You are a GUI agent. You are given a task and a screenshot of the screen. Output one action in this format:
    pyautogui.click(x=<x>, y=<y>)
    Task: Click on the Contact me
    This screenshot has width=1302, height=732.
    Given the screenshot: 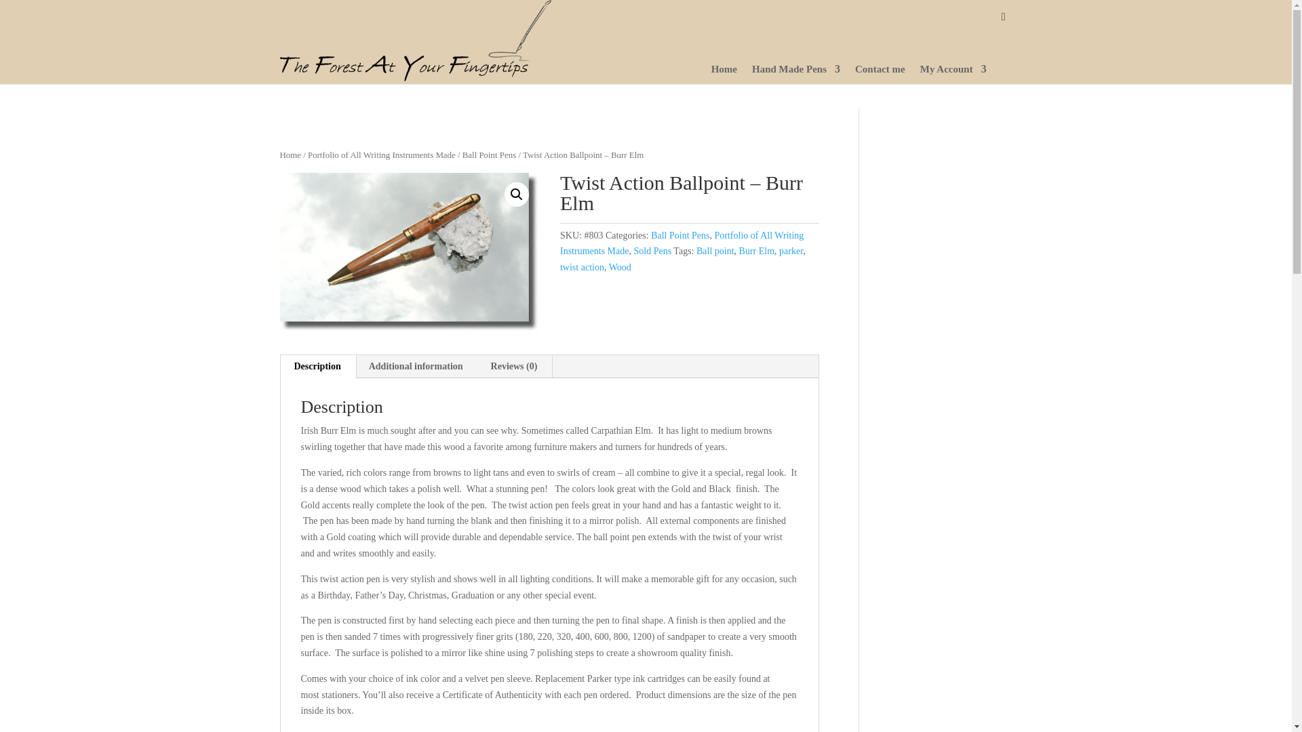 What is the action you would take?
    pyautogui.click(x=880, y=75)
    